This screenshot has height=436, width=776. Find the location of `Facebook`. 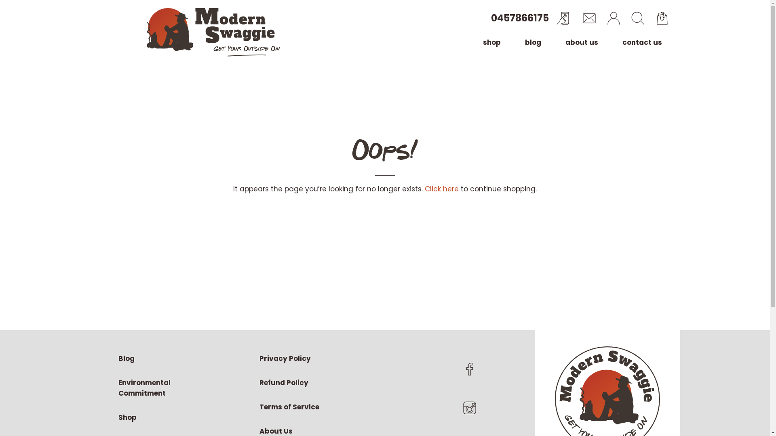

Facebook is located at coordinates (470, 369).